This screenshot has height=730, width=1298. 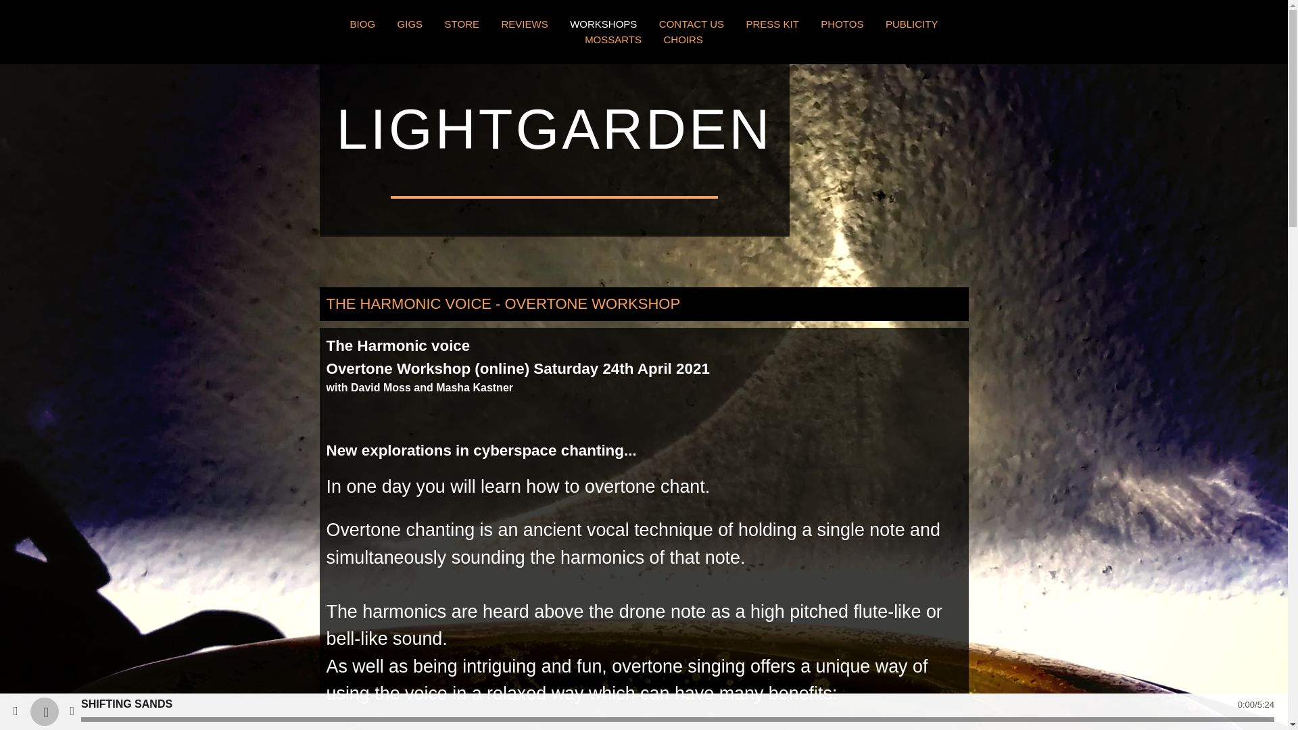 What do you see at coordinates (692, 24) in the screenshot?
I see `CONTACT US` at bounding box center [692, 24].